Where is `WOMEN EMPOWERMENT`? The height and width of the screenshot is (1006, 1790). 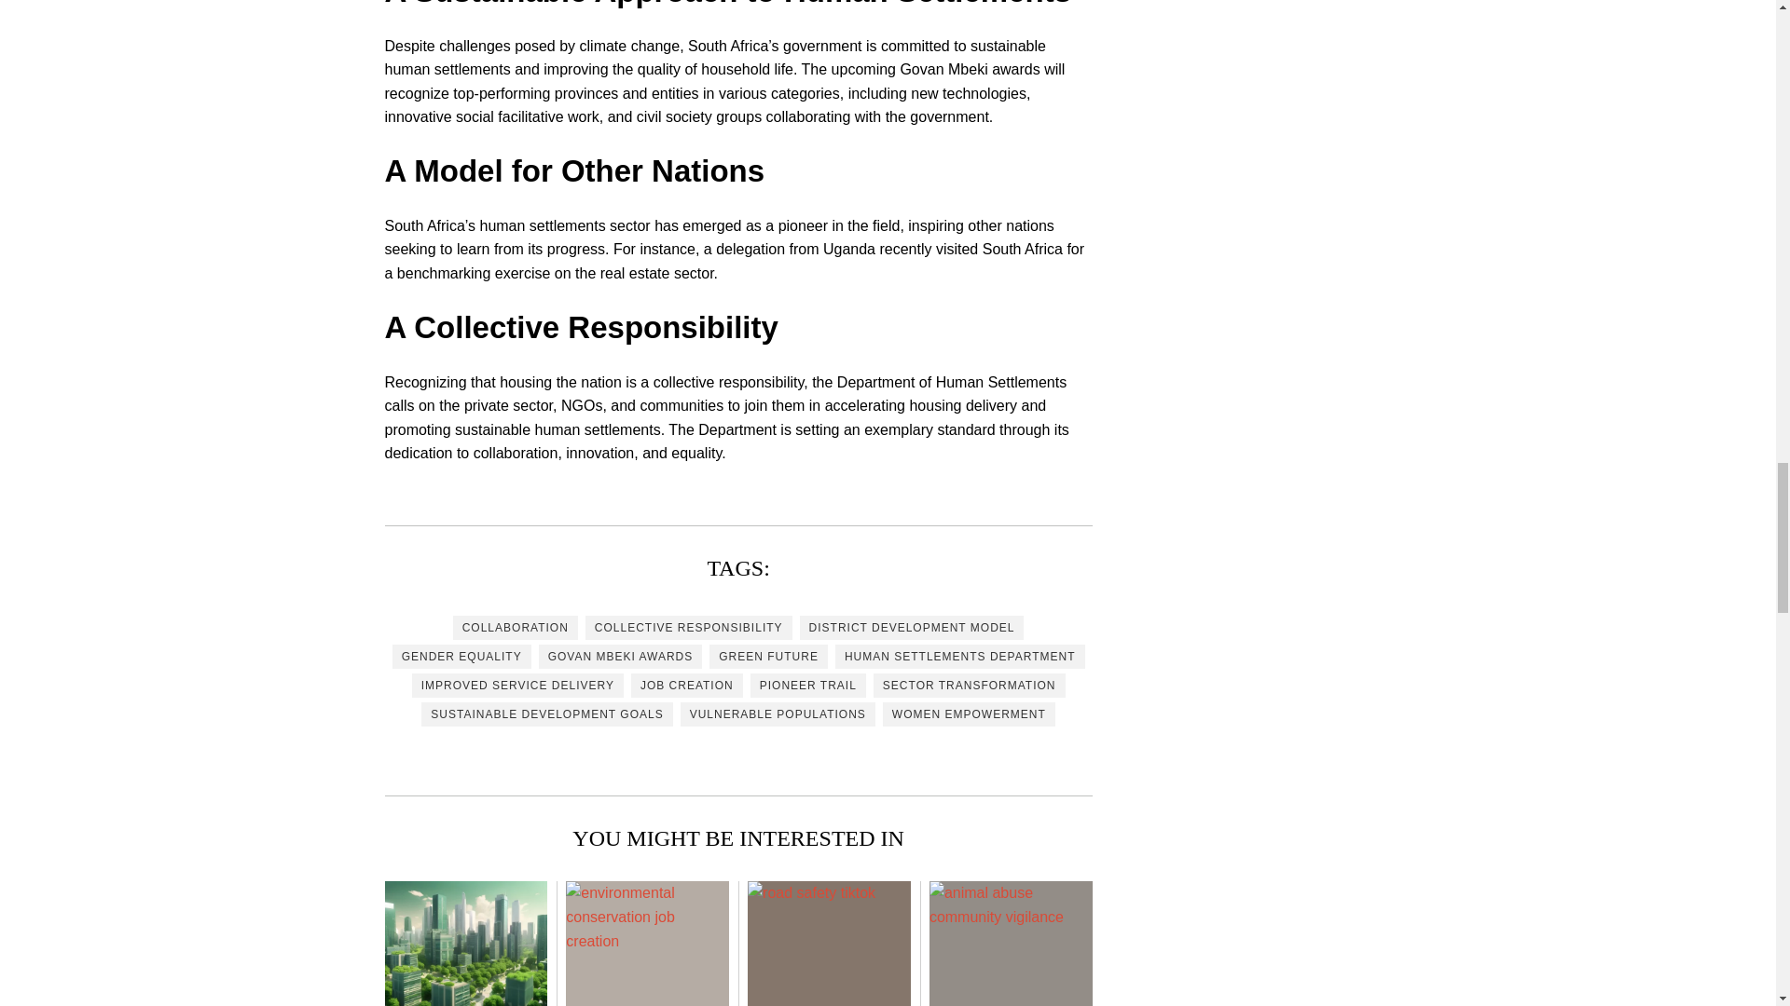
WOMEN EMPOWERMENT is located at coordinates (969, 714).